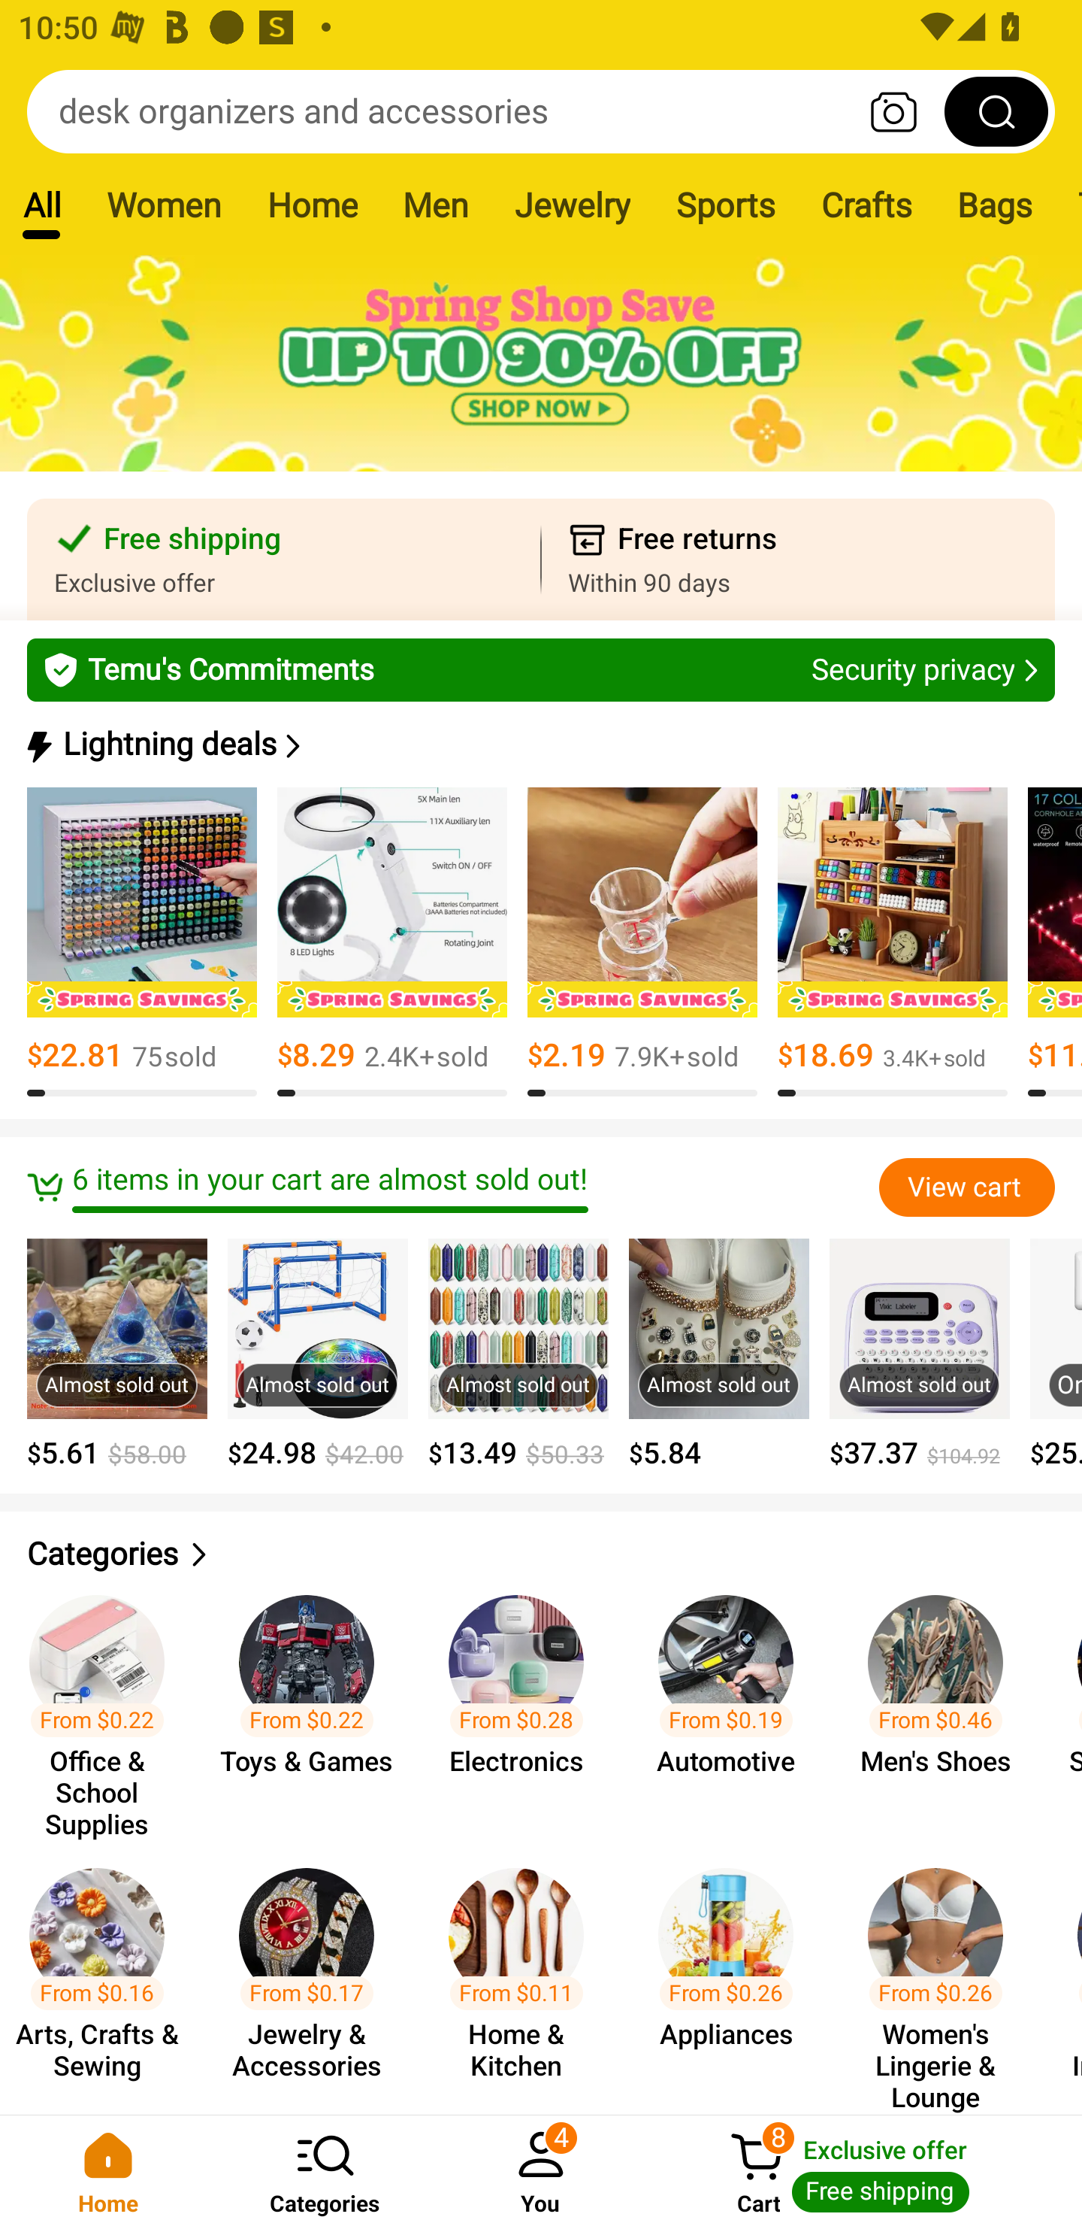 Image resolution: width=1082 pixels, height=2226 pixels. What do you see at coordinates (524, 1703) in the screenshot?
I see `From $0.28 Electronics` at bounding box center [524, 1703].